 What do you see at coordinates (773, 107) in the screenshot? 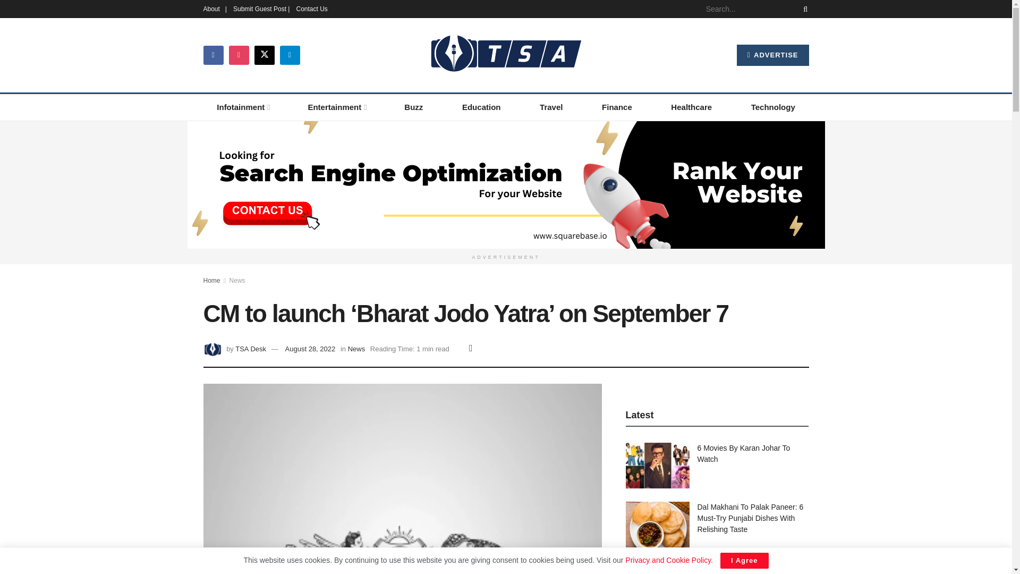
I see `Technology` at bounding box center [773, 107].